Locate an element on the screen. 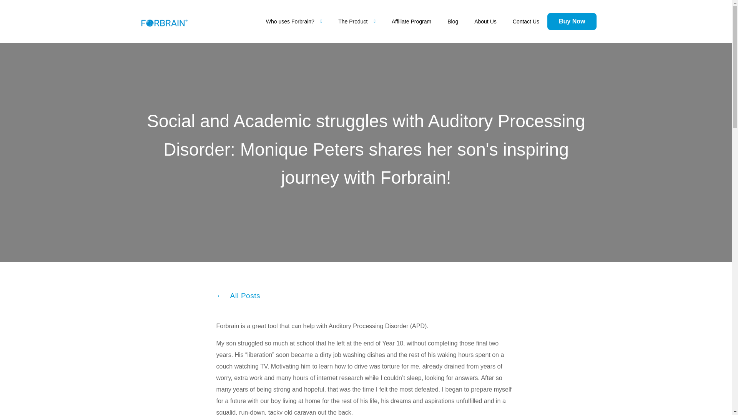  Who uses Forbrain? is located at coordinates (294, 21).